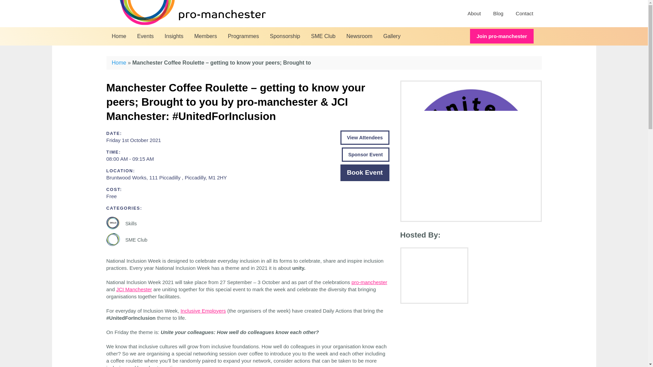 The image size is (653, 367). I want to click on Book Event, so click(365, 173).